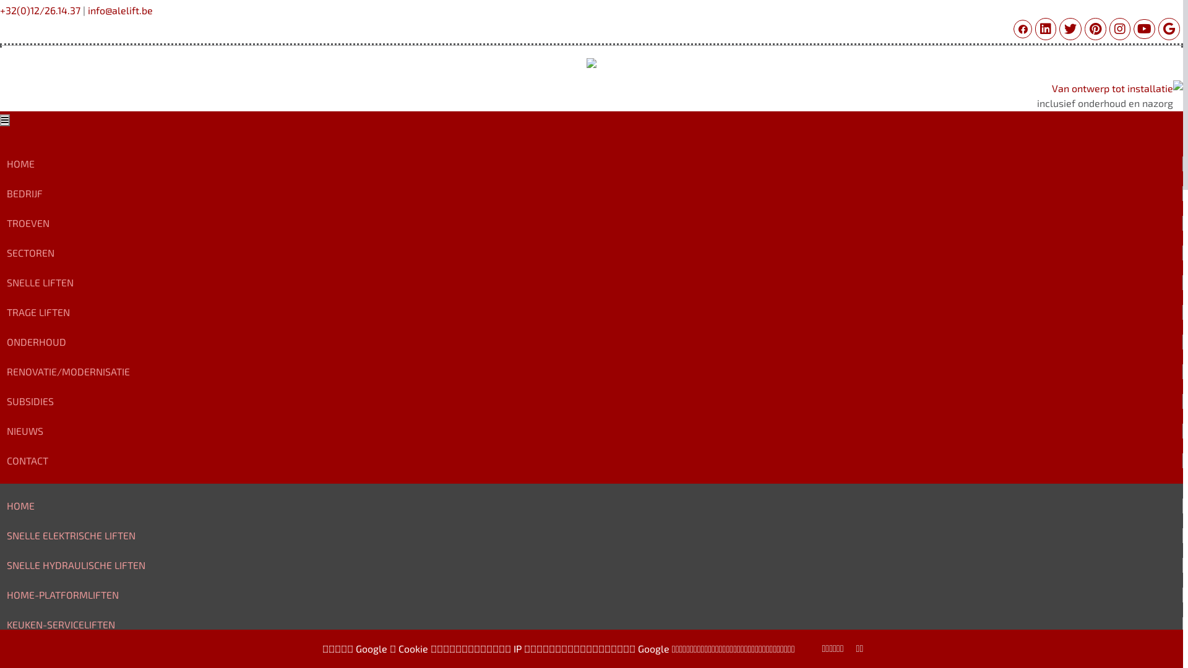 The width and height of the screenshot is (1188, 668). What do you see at coordinates (21, 506) in the screenshot?
I see `HOME` at bounding box center [21, 506].